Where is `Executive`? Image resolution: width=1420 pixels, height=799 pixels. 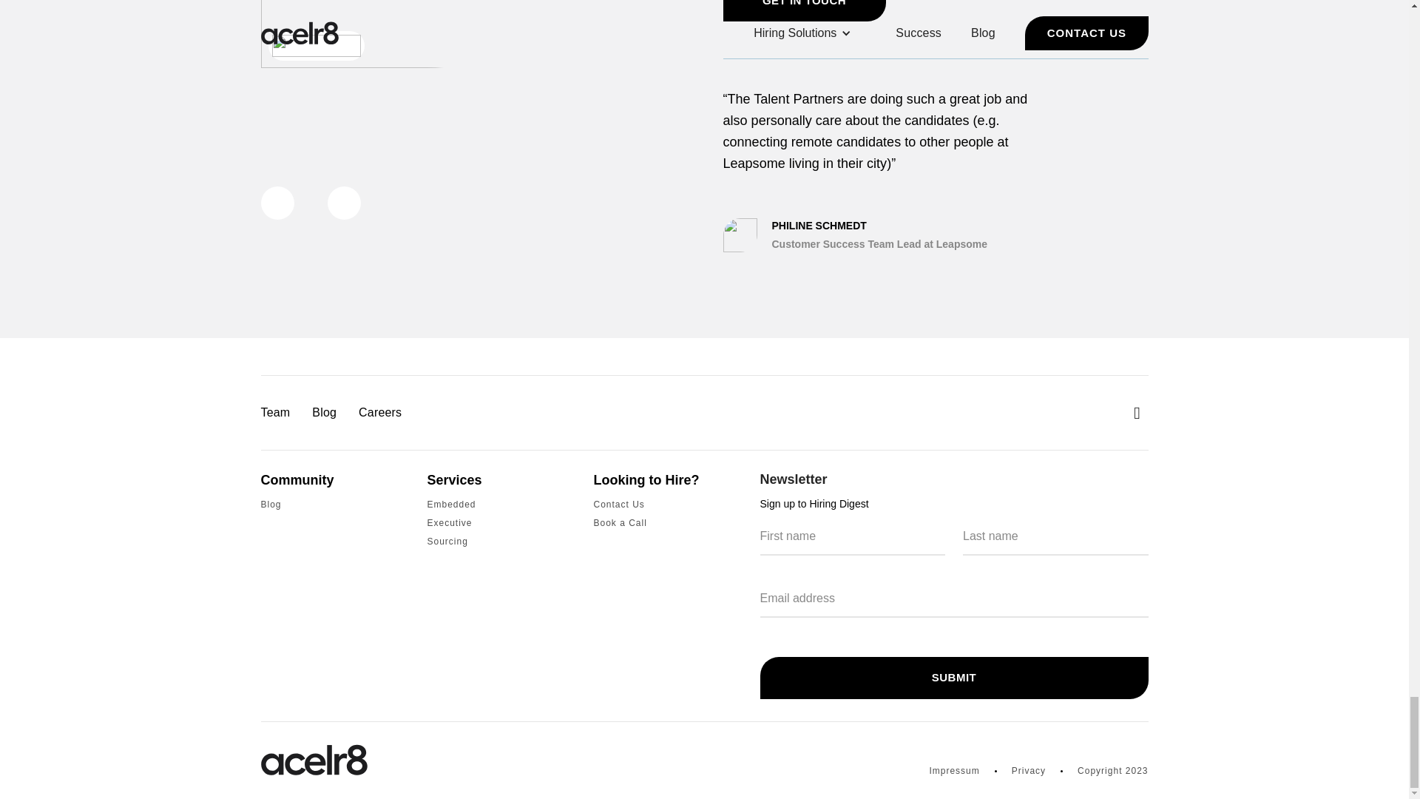
Executive is located at coordinates (450, 522).